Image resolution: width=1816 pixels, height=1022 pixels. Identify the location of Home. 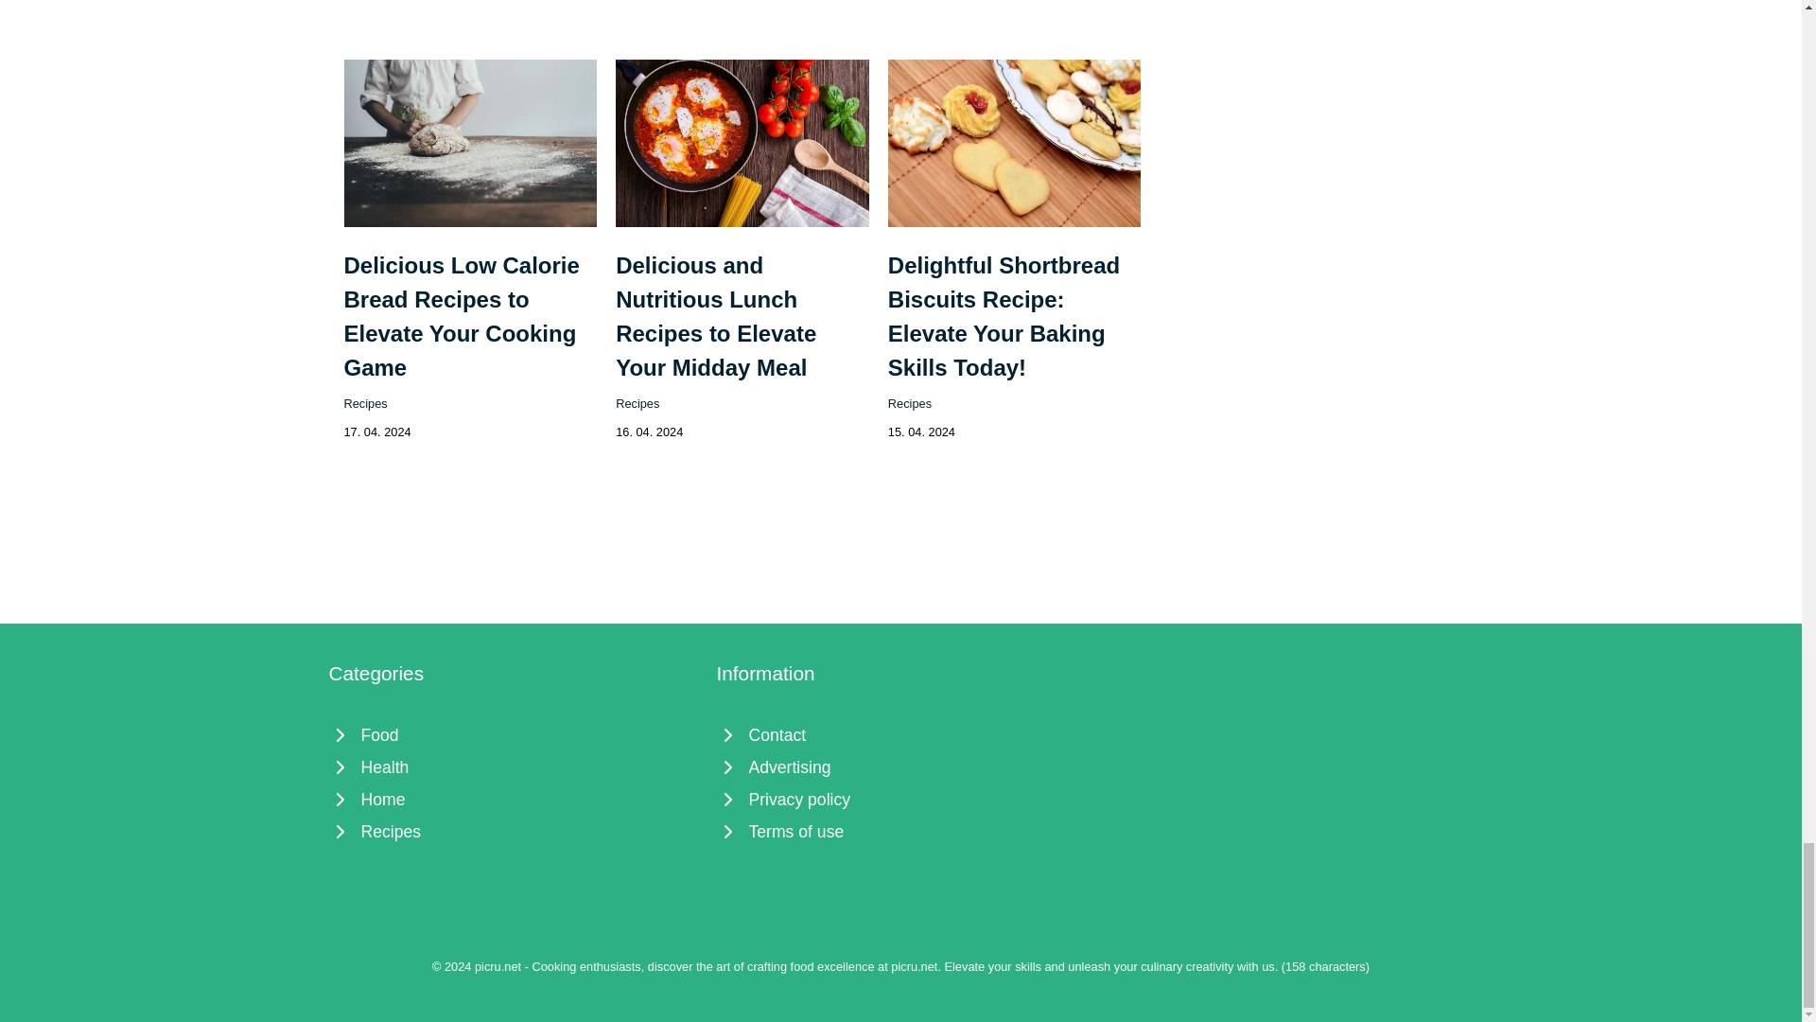
(513, 799).